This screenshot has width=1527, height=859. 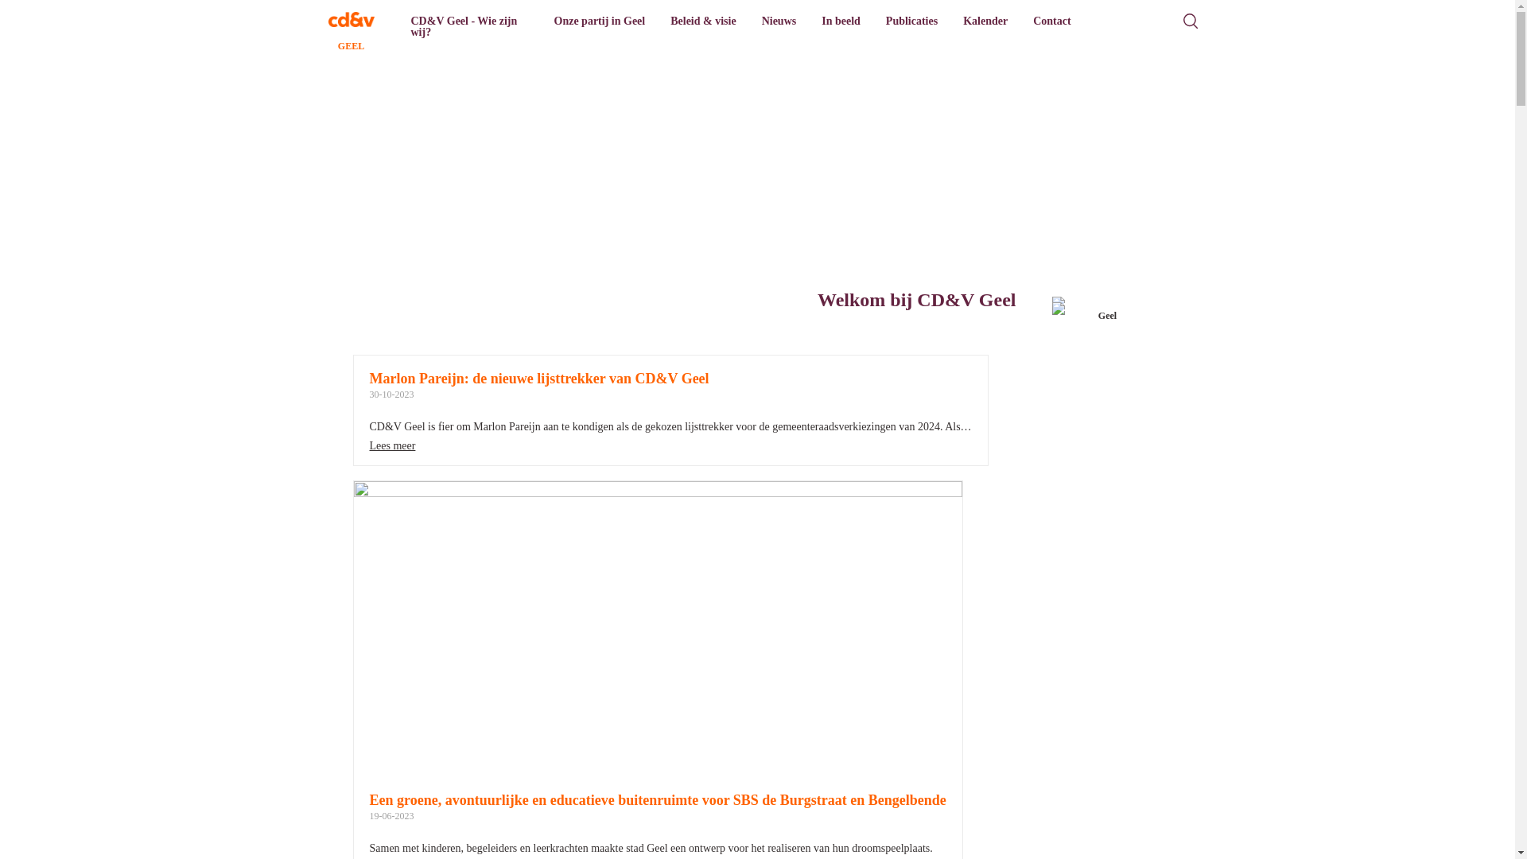 What do you see at coordinates (1190, 21) in the screenshot?
I see `Search` at bounding box center [1190, 21].